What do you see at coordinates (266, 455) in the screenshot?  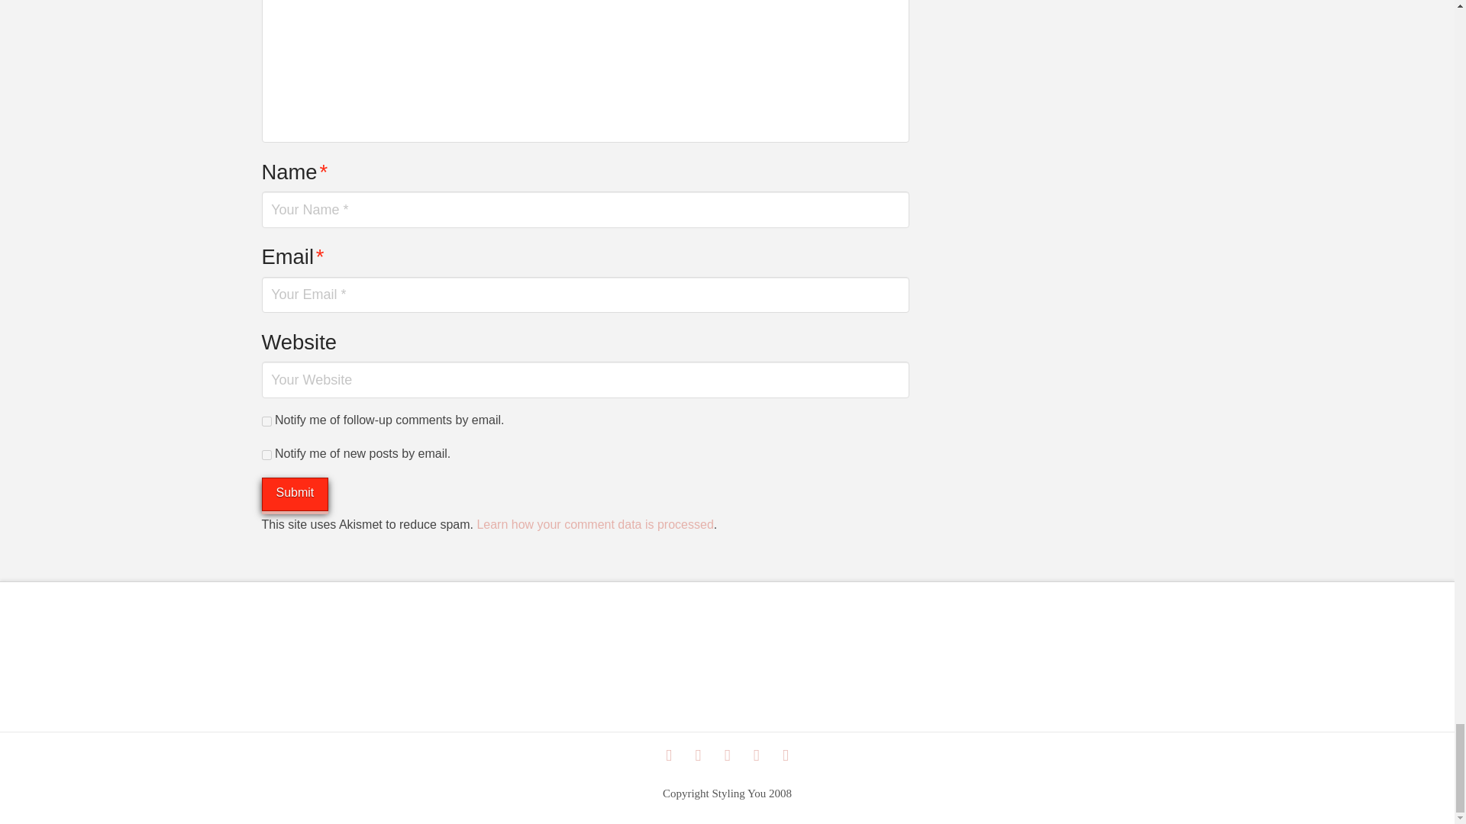 I see `subscribe` at bounding box center [266, 455].